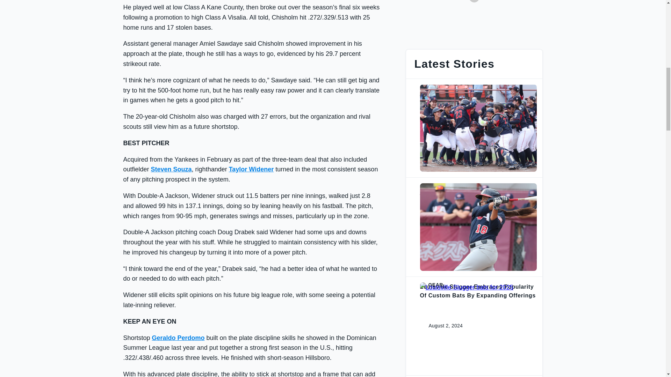 This screenshot has width=671, height=377. I want to click on Post category, so click(478, 186).